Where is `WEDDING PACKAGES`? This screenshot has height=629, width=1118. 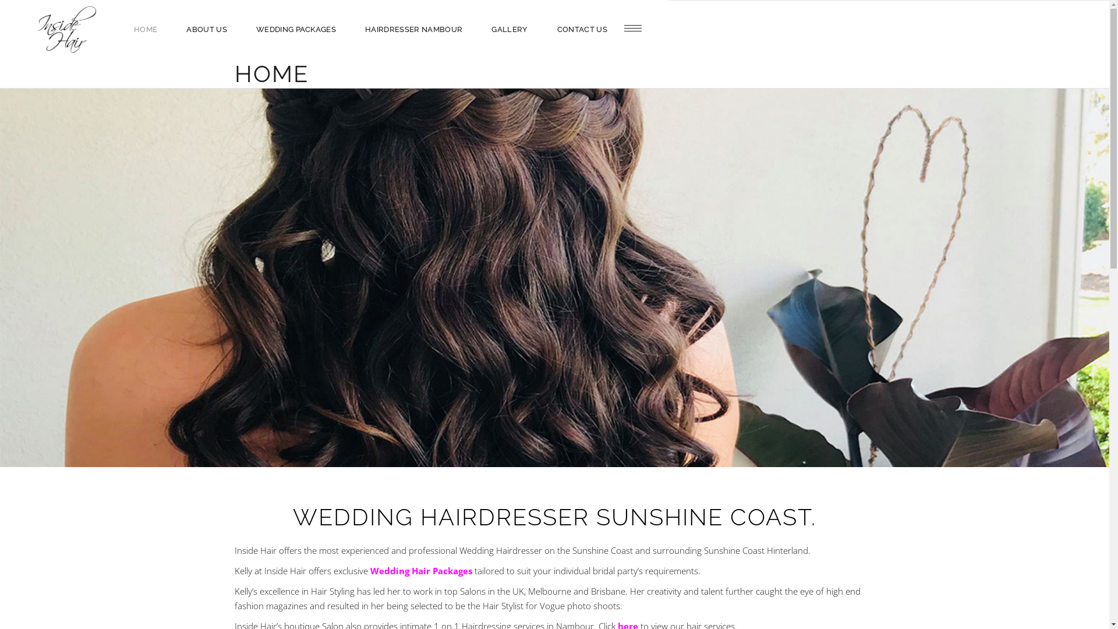 WEDDING PACKAGES is located at coordinates (296, 29).